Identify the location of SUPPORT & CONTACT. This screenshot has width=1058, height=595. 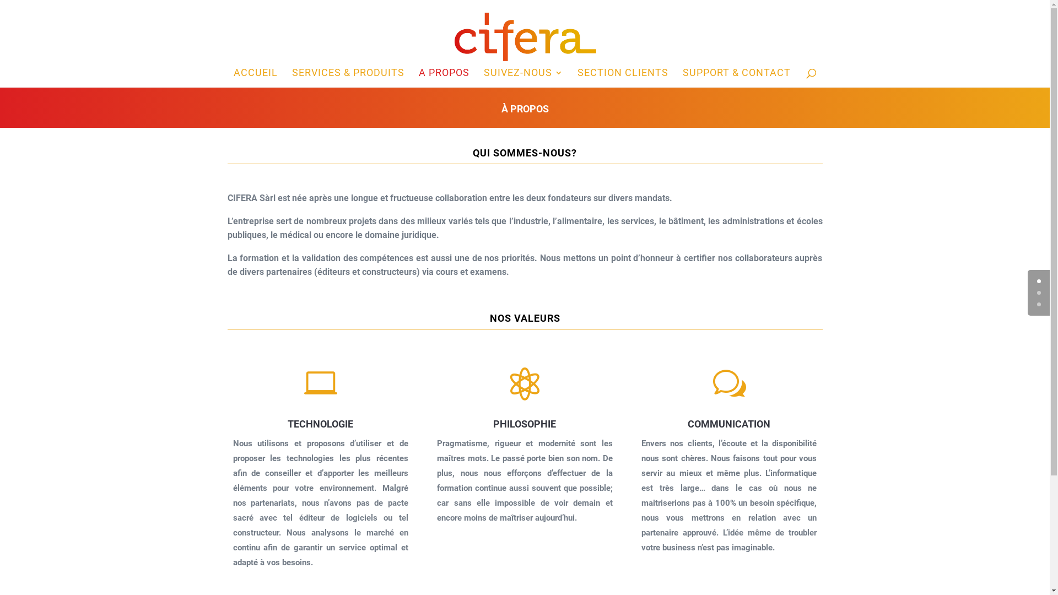
(737, 78).